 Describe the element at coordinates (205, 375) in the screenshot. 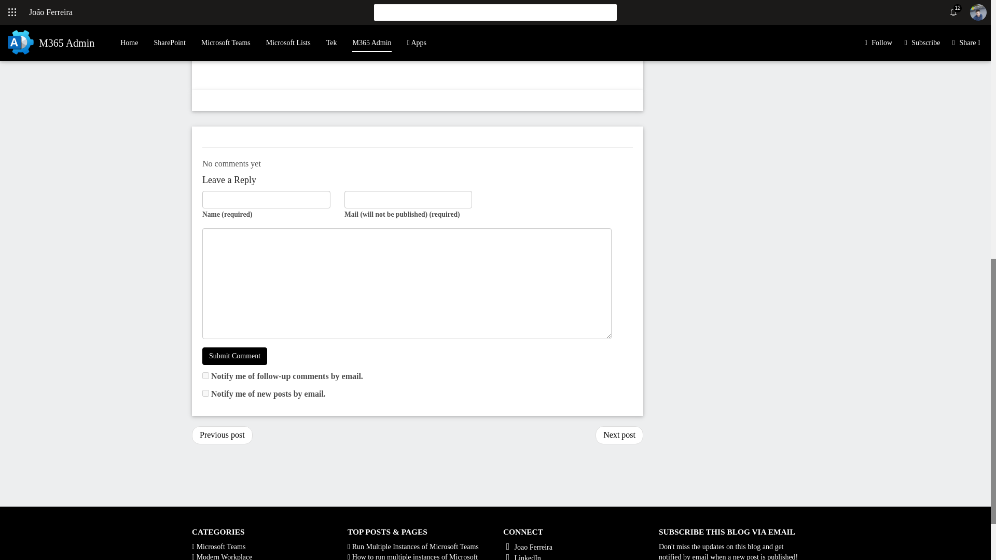

I see `subscribe` at that location.